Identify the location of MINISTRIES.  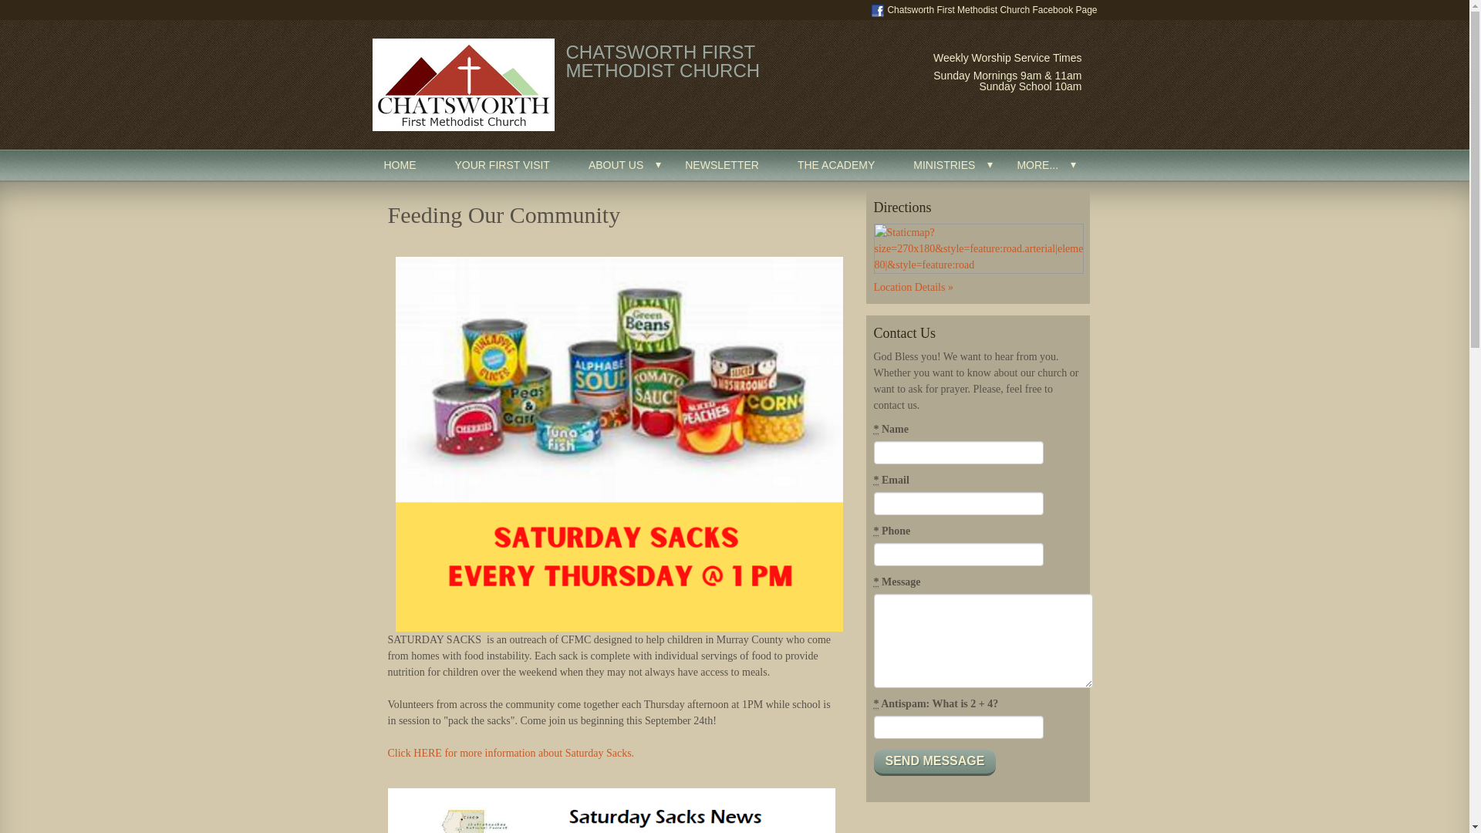
(946, 165).